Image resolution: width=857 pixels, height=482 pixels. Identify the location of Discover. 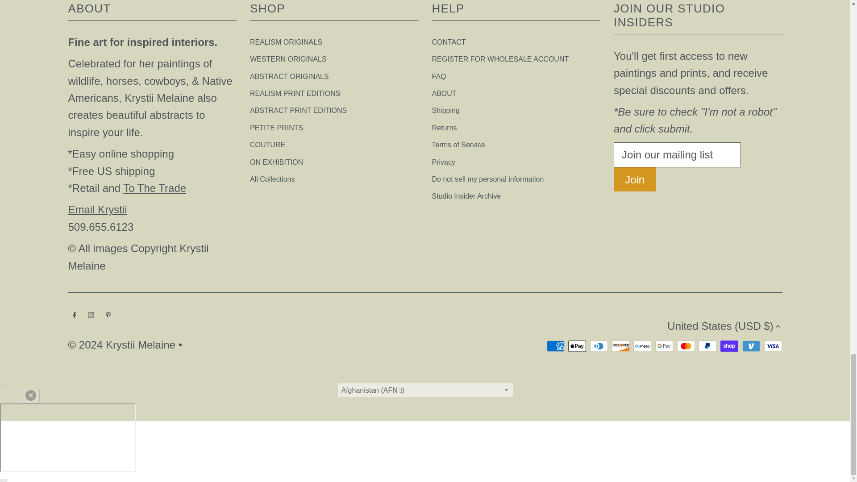
(620, 346).